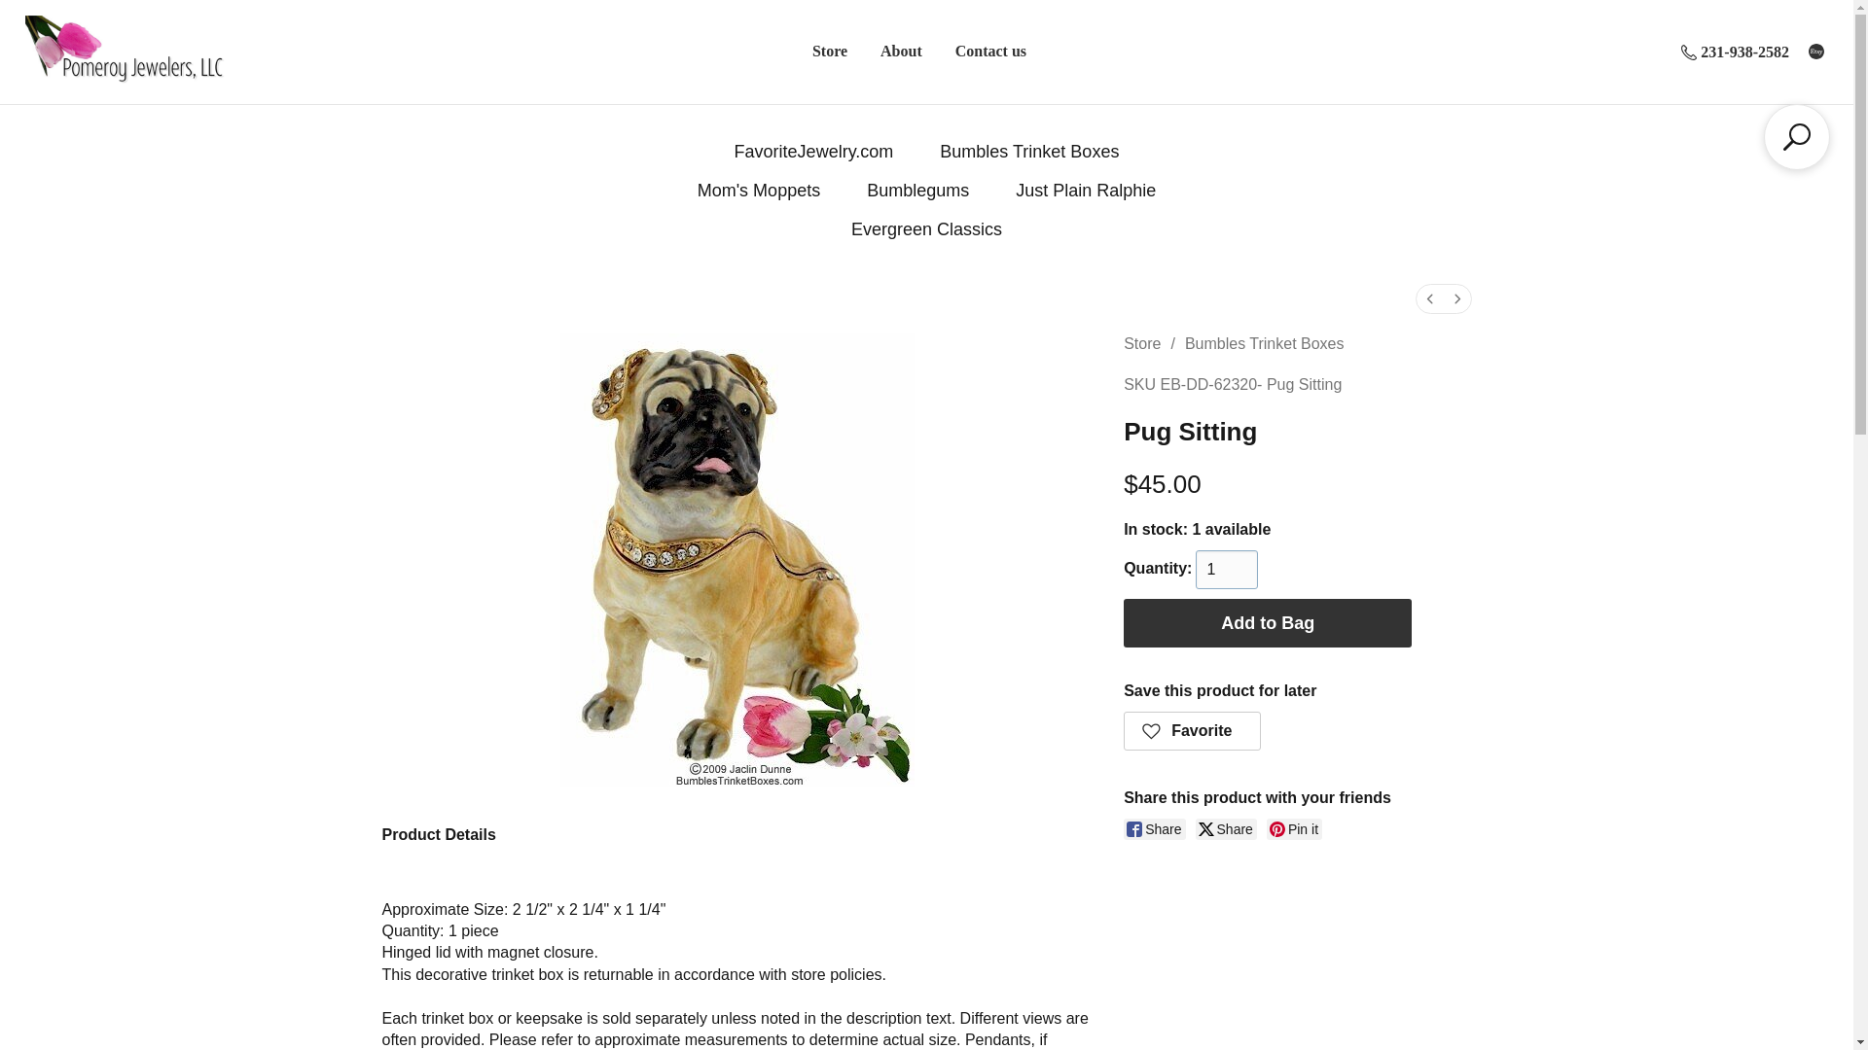 The width and height of the screenshot is (1868, 1050). What do you see at coordinates (1142, 342) in the screenshot?
I see `Store` at bounding box center [1142, 342].